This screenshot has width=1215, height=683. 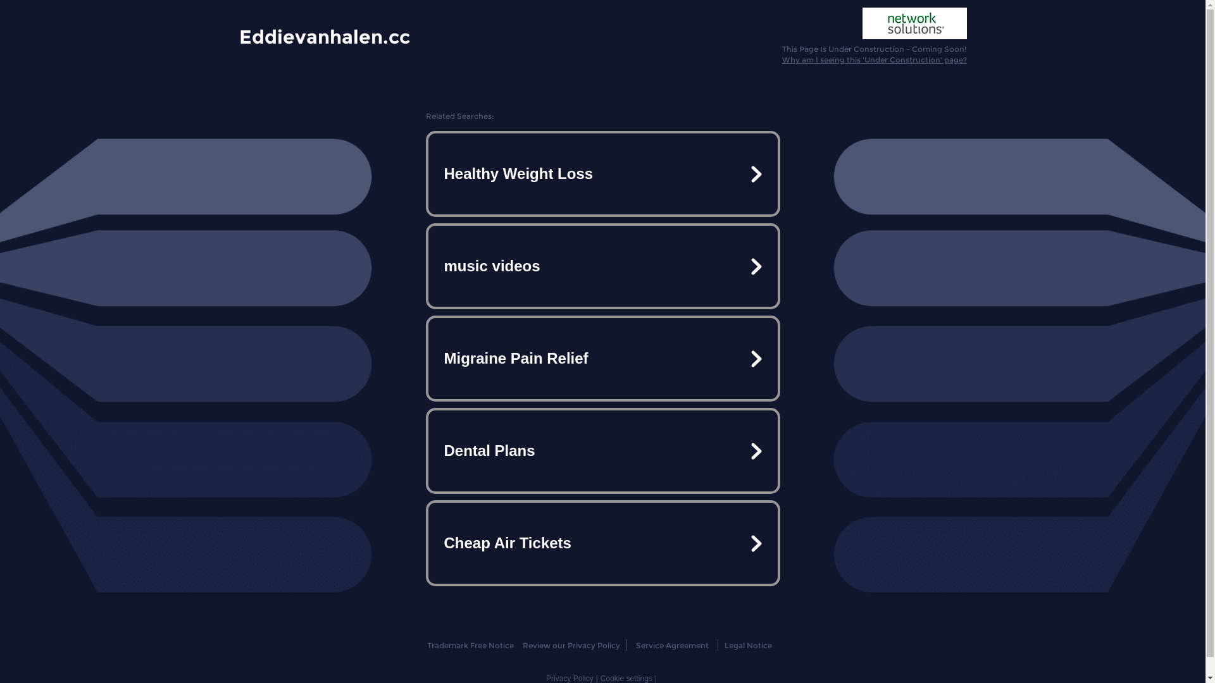 What do you see at coordinates (672, 645) in the screenshot?
I see `Service Agreement` at bounding box center [672, 645].